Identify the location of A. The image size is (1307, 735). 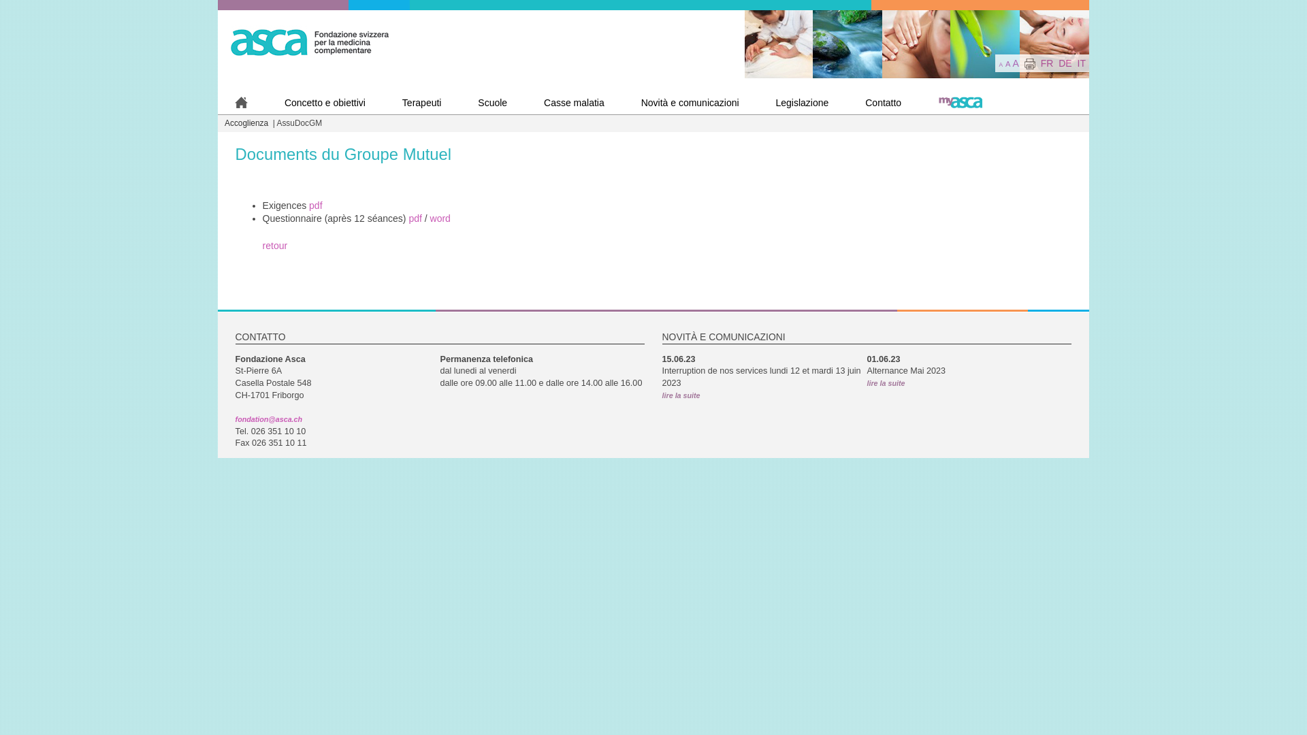
(1001, 65).